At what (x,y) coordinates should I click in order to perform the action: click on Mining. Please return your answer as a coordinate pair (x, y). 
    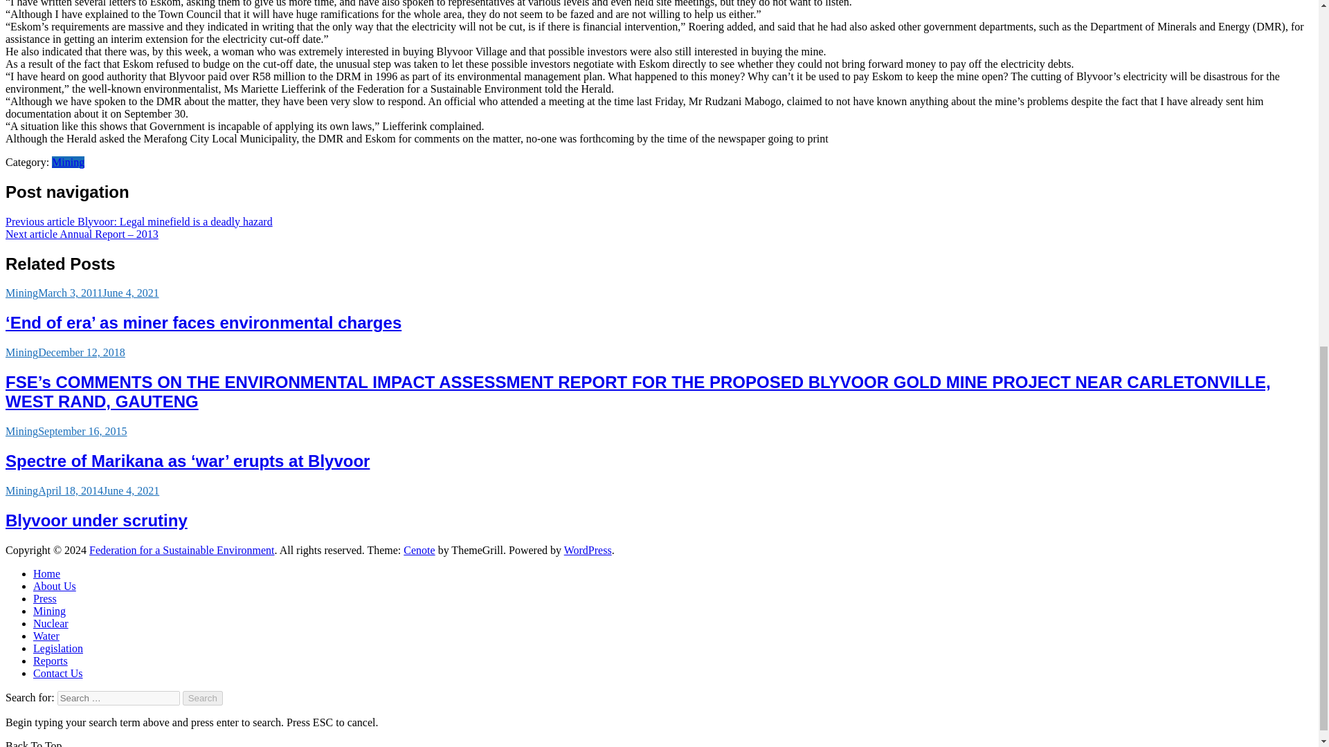
    Looking at the image, I should click on (21, 353).